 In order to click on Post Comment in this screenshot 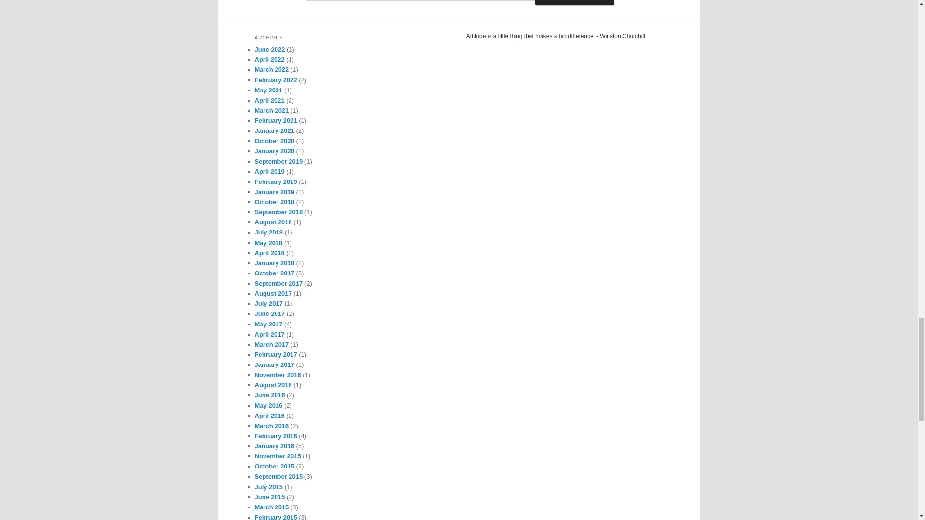, I will do `click(574, 2)`.